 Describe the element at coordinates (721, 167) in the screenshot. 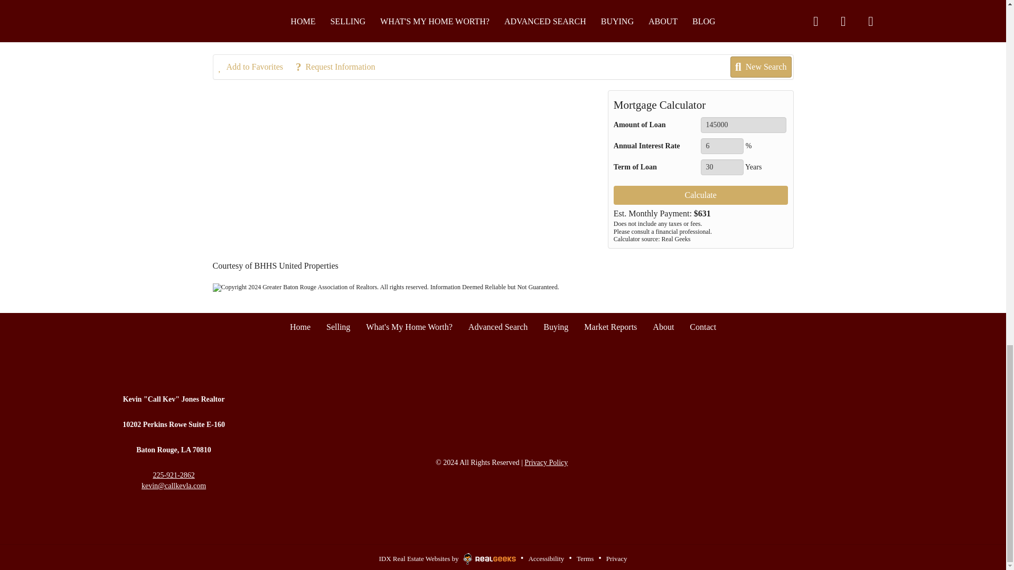

I see `30` at that location.